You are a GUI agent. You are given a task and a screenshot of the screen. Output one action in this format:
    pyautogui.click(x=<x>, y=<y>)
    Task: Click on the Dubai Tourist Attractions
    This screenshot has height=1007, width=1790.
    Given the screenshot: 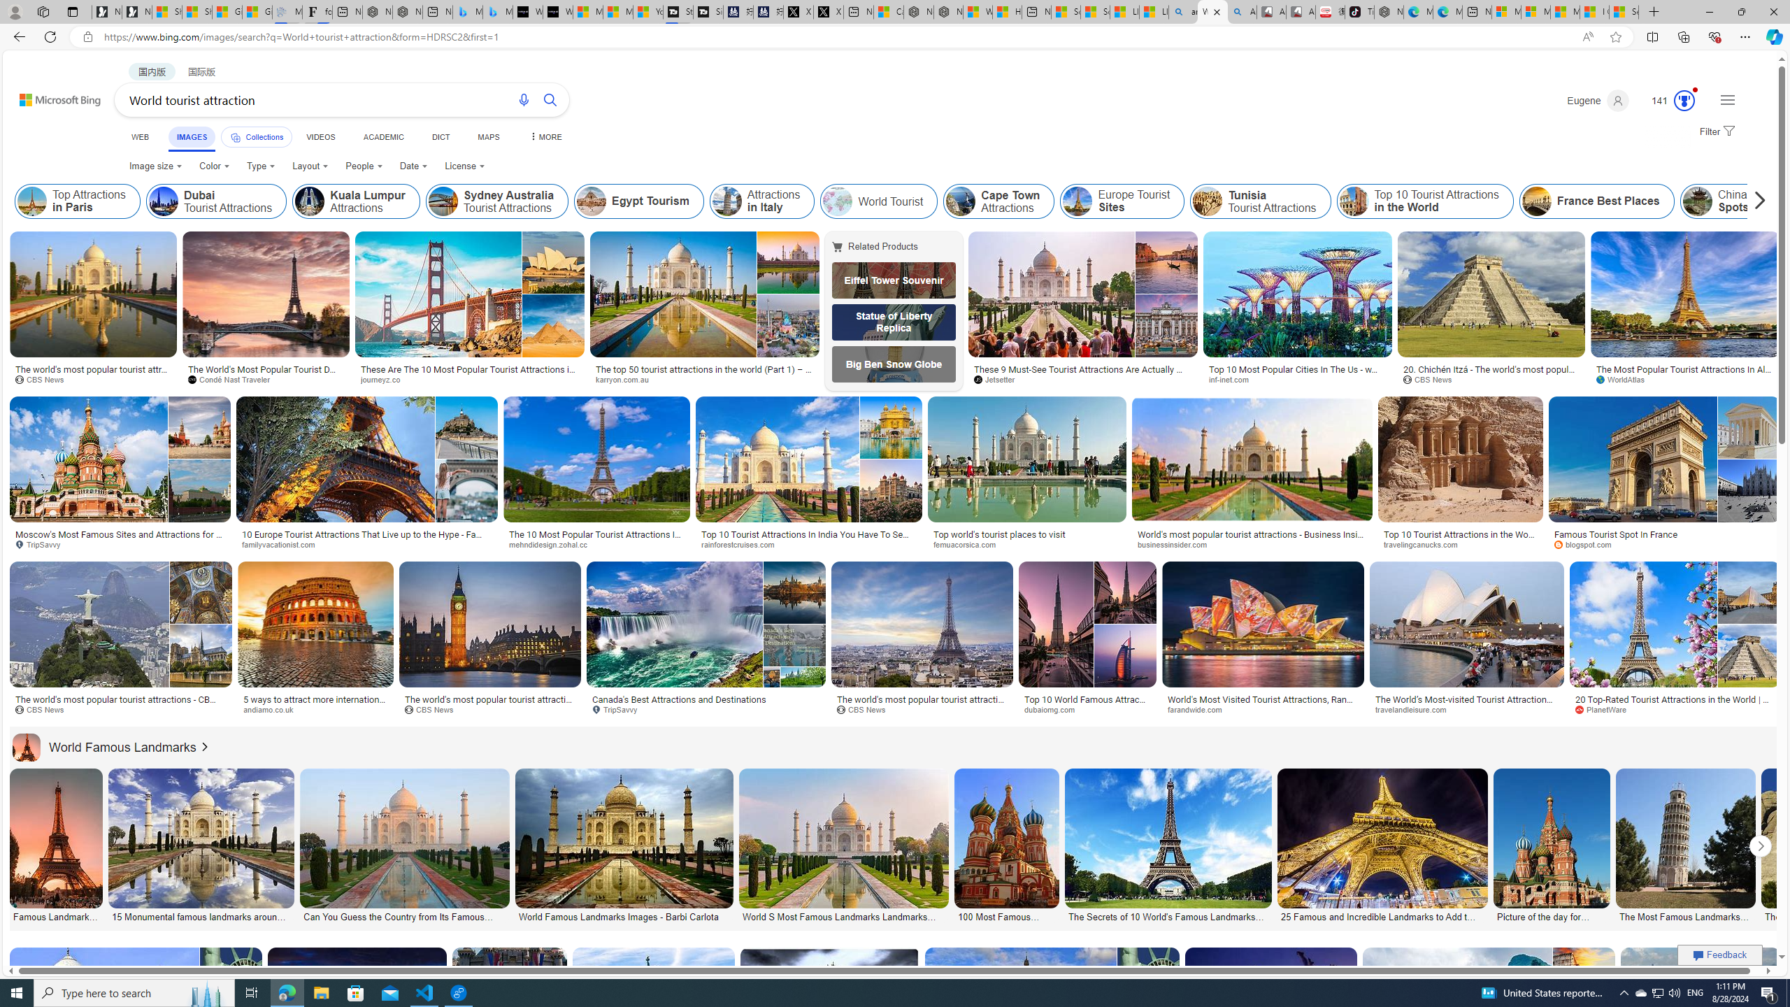 What is the action you would take?
    pyautogui.click(x=164, y=201)
    